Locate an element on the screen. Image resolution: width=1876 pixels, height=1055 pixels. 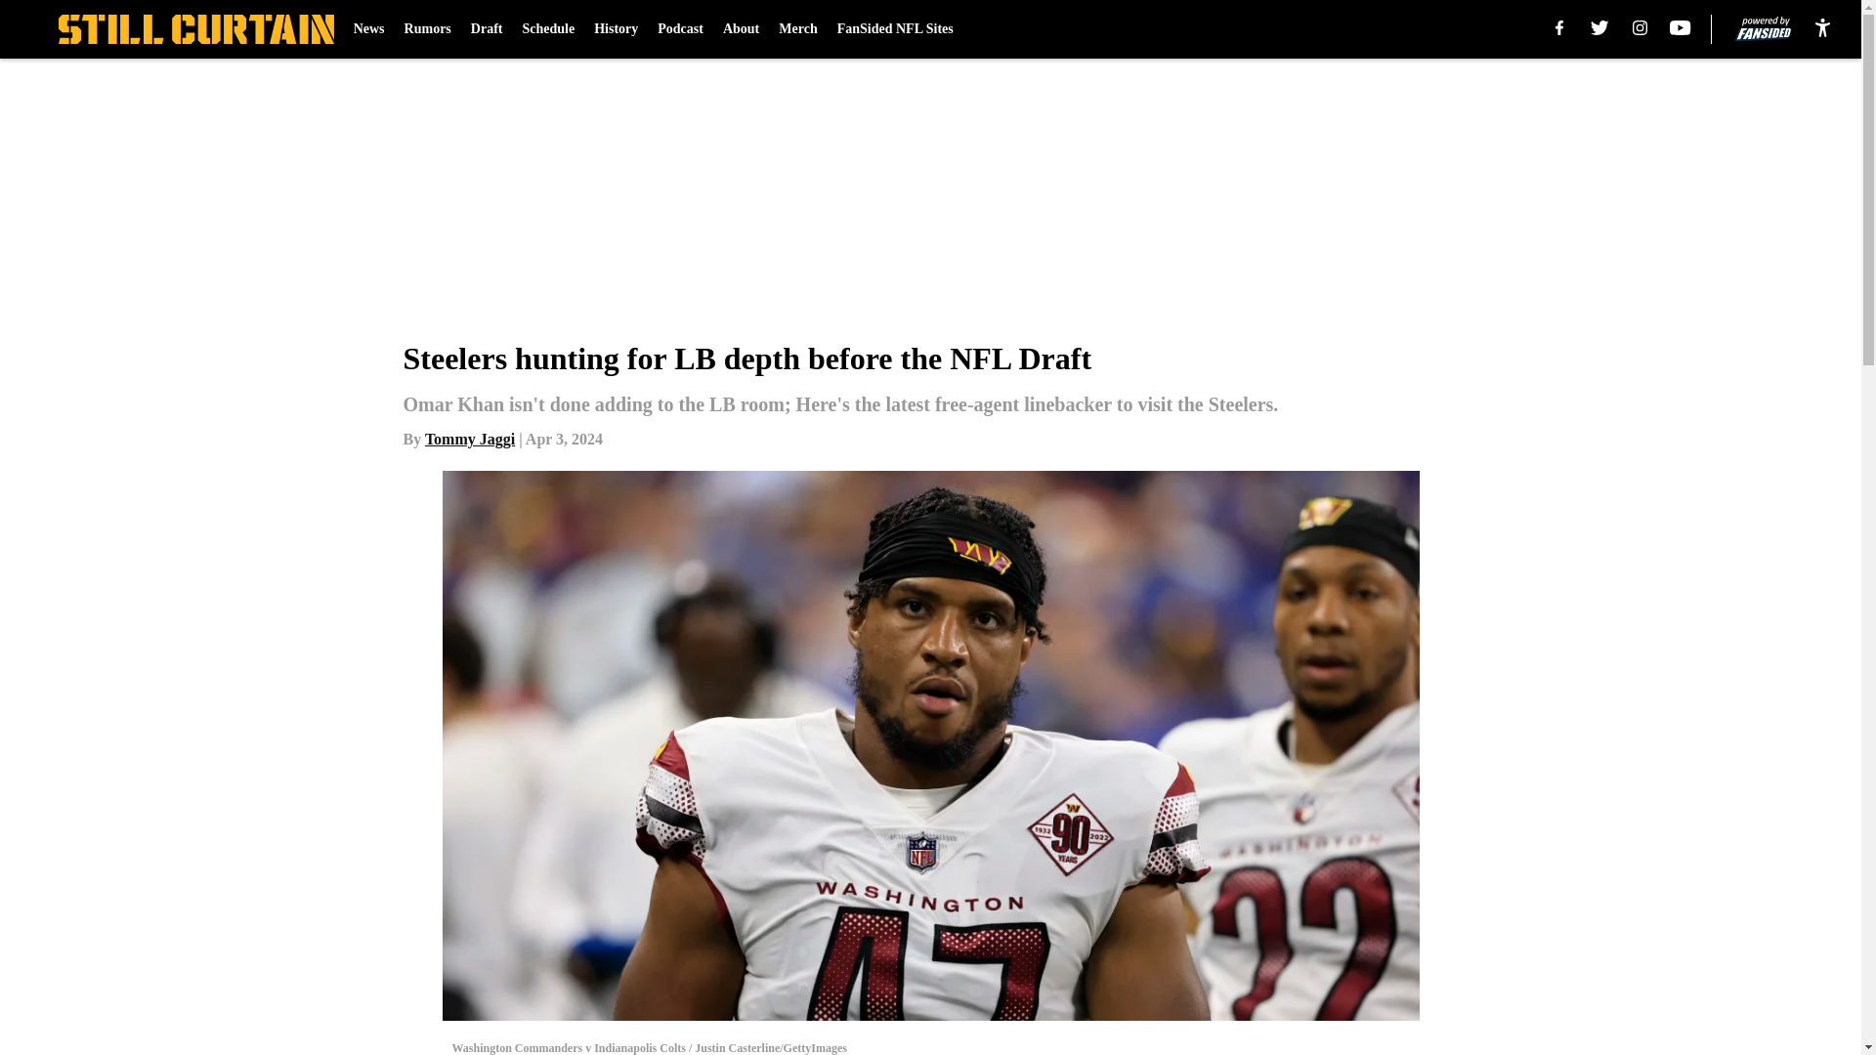
FanSided NFL Sites is located at coordinates (895, 29).